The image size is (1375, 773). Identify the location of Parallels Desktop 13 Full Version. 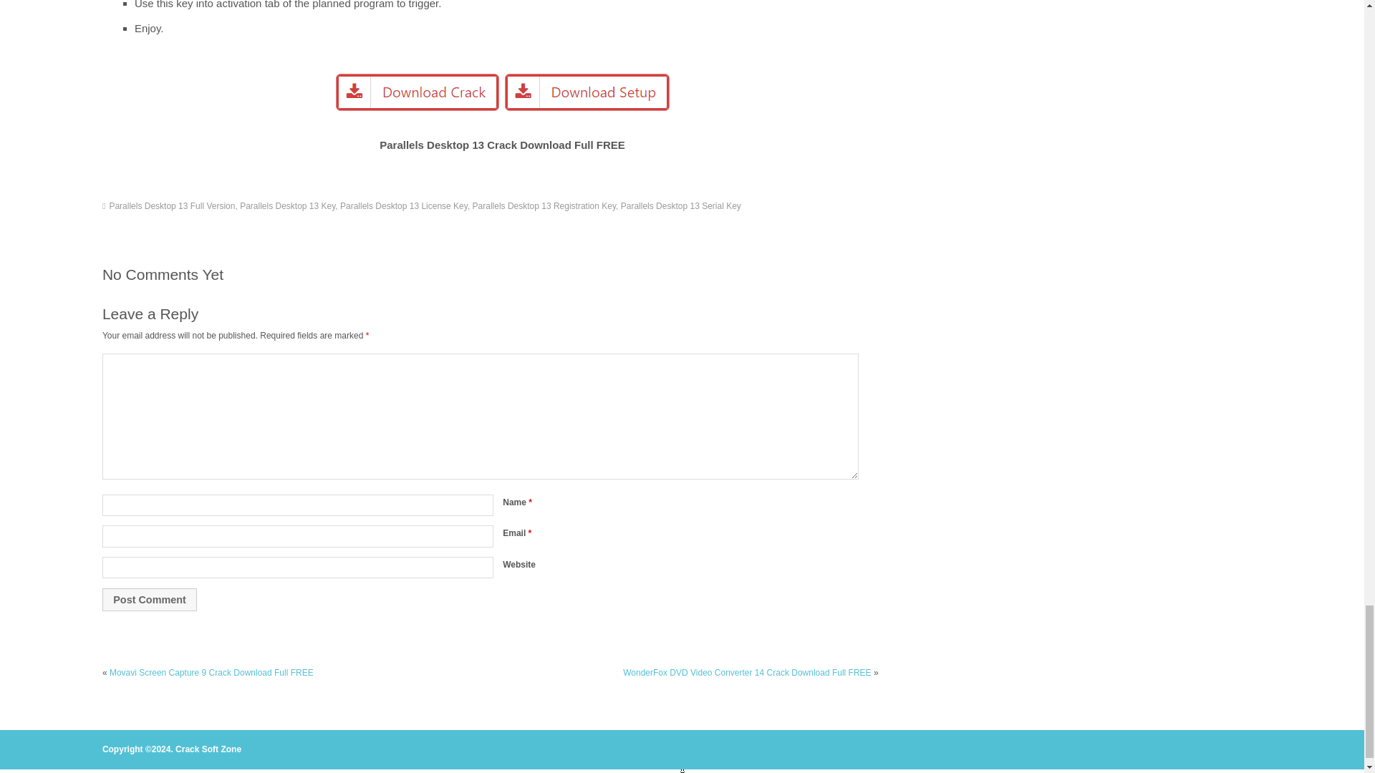
(172, 205).